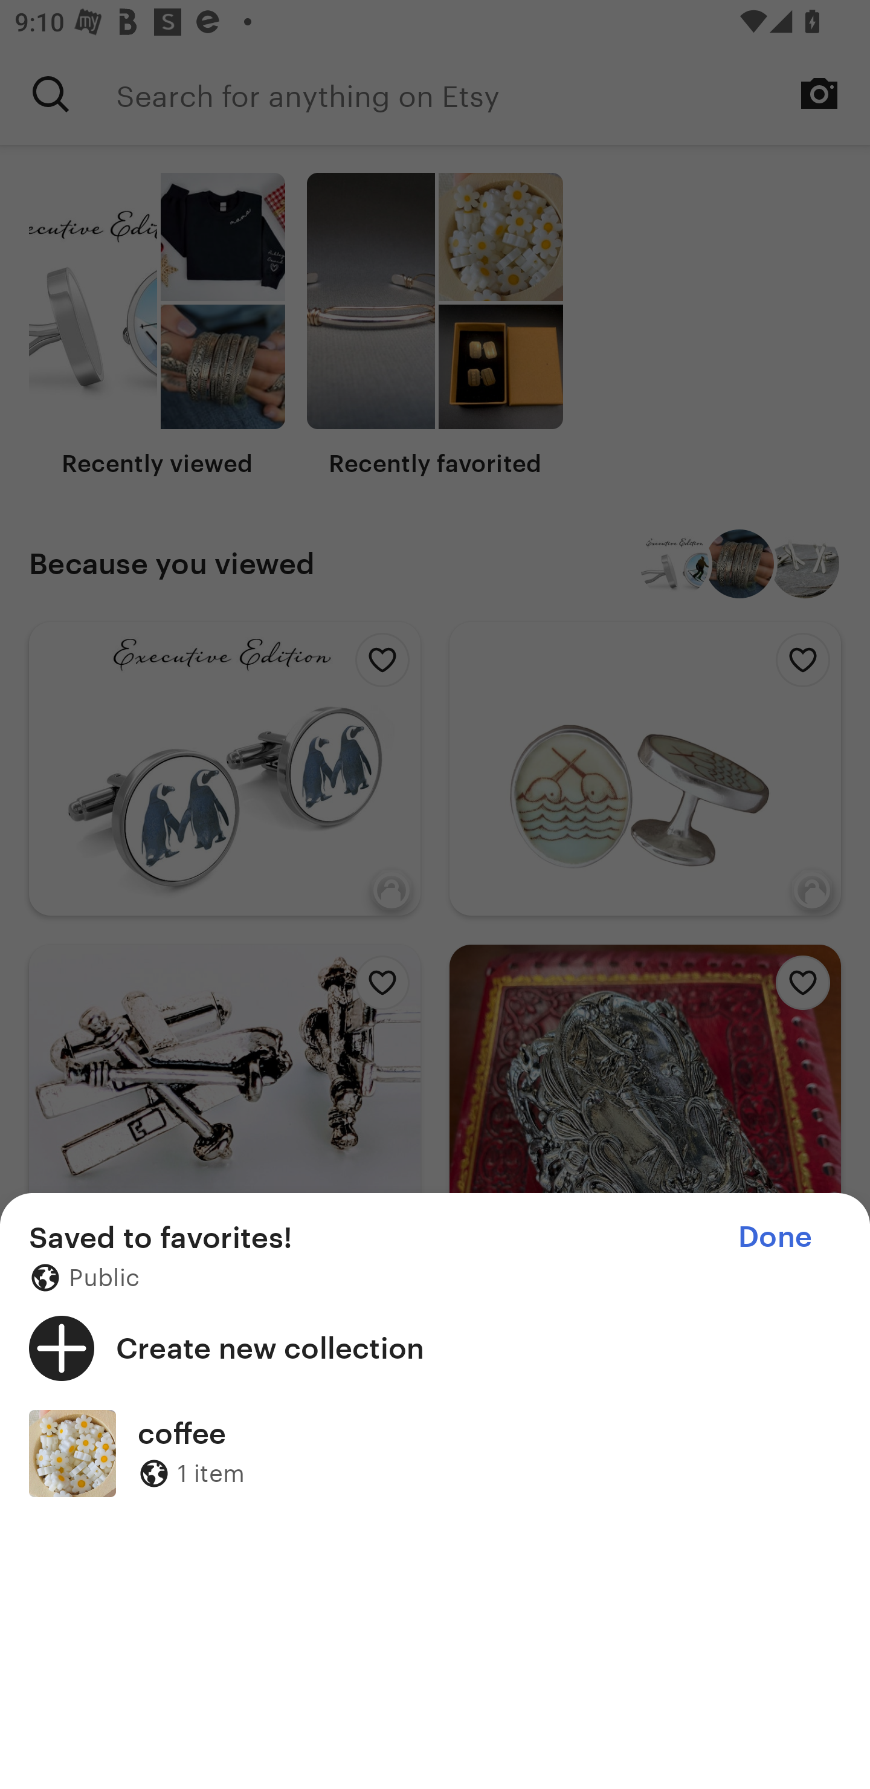 Image resolution: width=870 pixels, height=1789 pixels. I want to click on Done, so click(775, 1237).